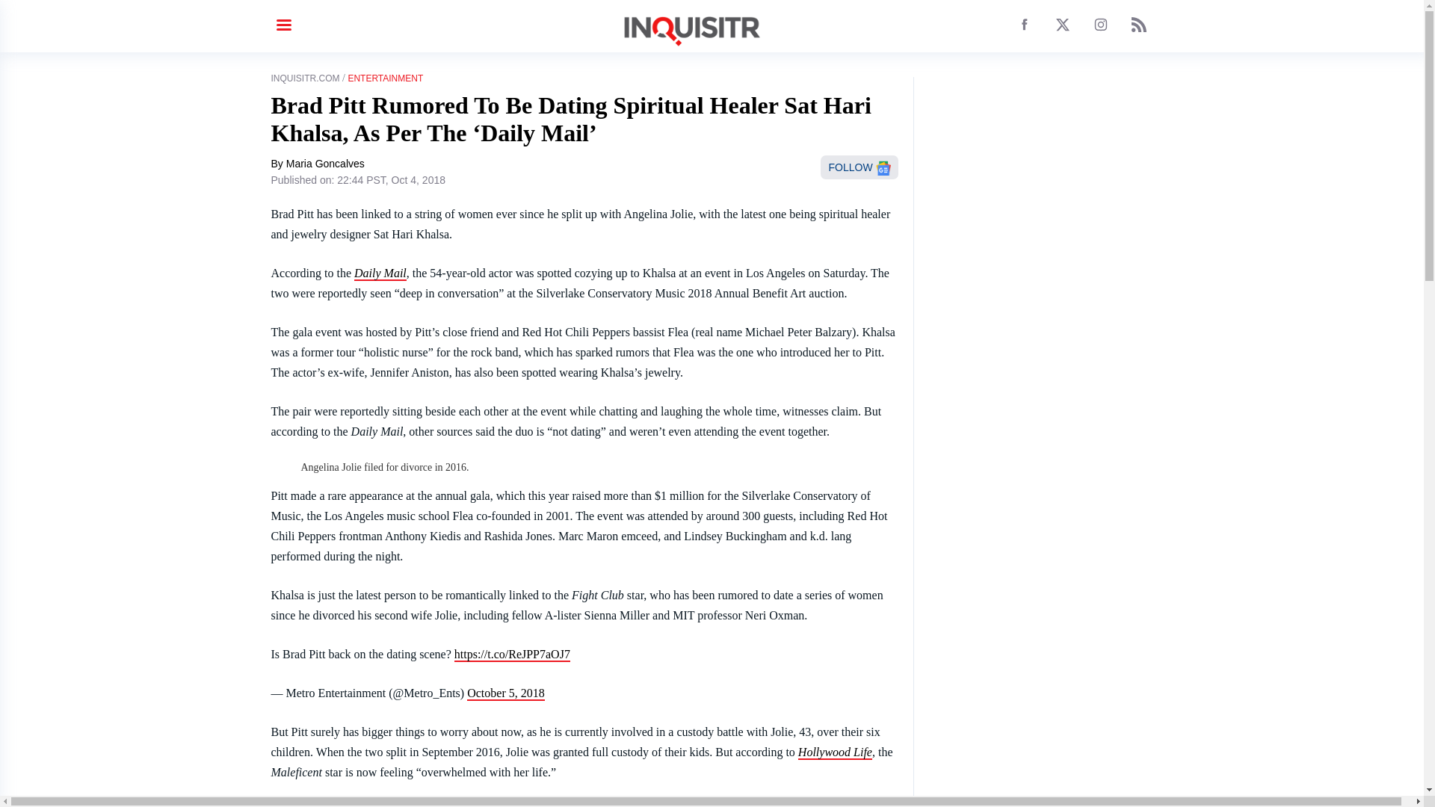  I want to click on INQUISITR.COM, so click(305, 78).